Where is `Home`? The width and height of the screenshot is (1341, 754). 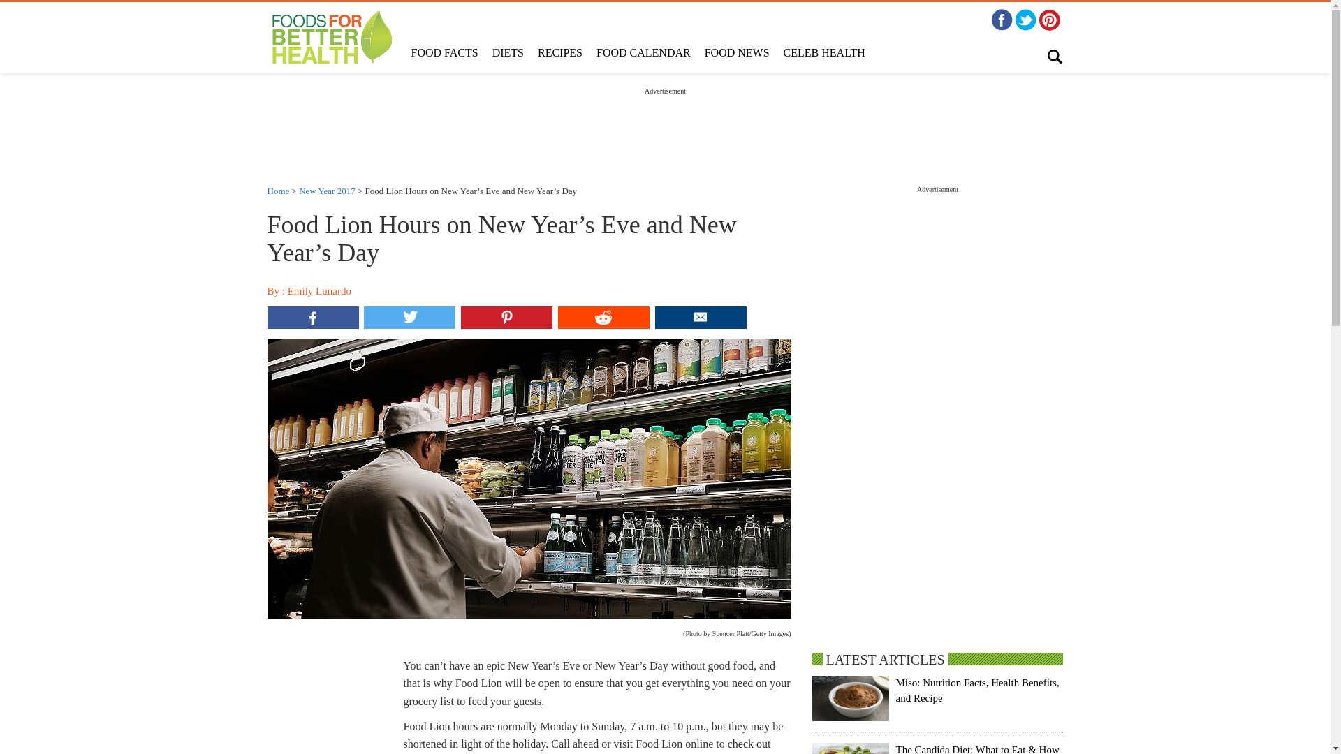 Home is located at coordinates (278, 190).